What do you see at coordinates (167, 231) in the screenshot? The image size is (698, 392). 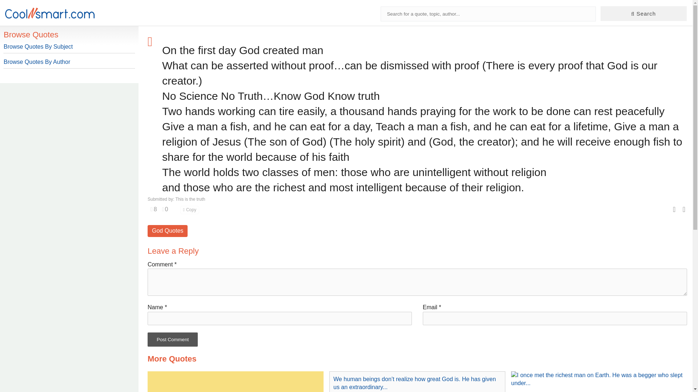 I see `God Quotes` at bounding box center [167, 231].